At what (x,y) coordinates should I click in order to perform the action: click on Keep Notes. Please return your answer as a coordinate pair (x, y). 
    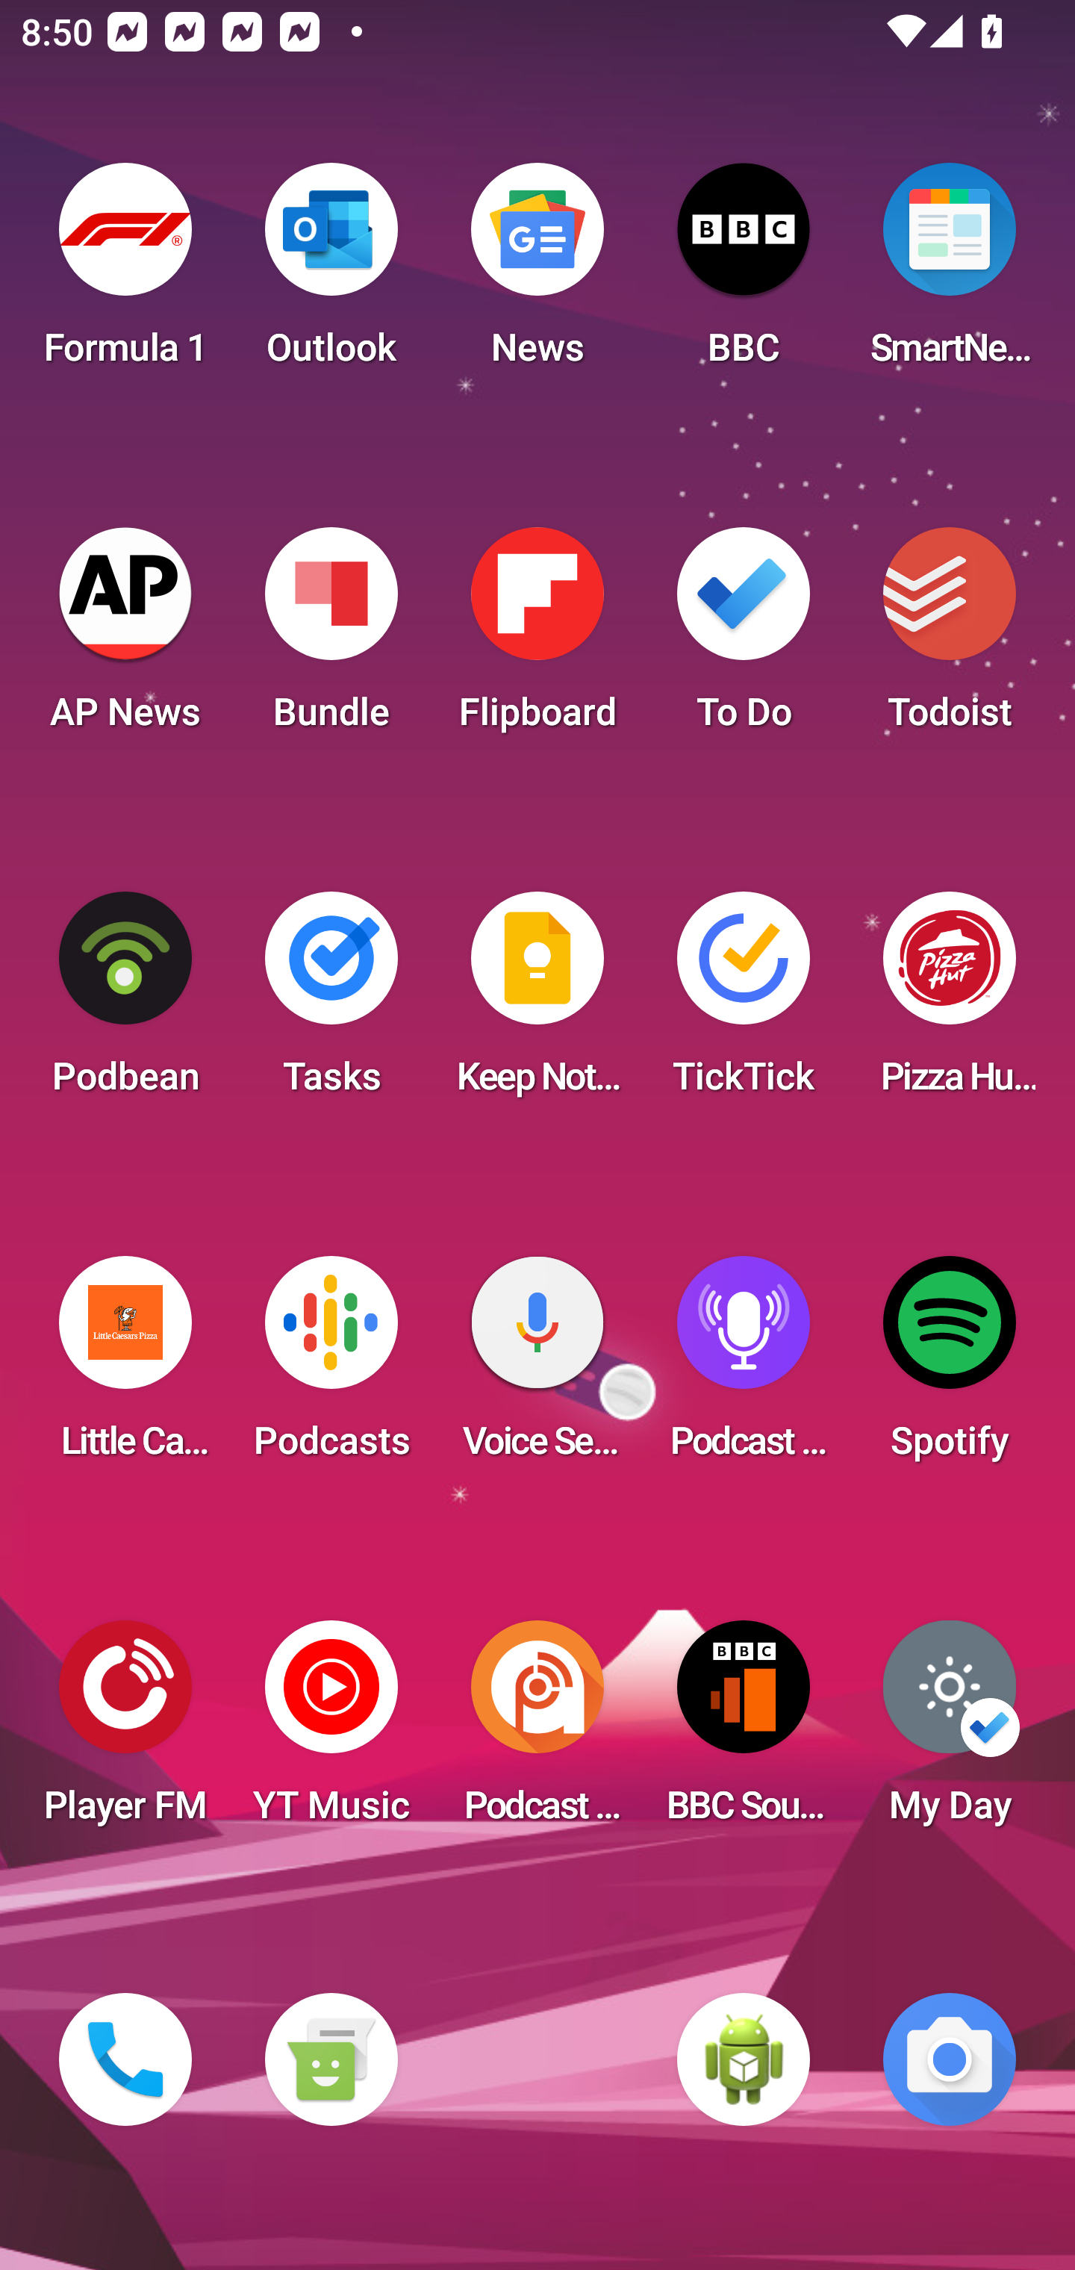
    Looking at the image, I should click on (537, 1002).